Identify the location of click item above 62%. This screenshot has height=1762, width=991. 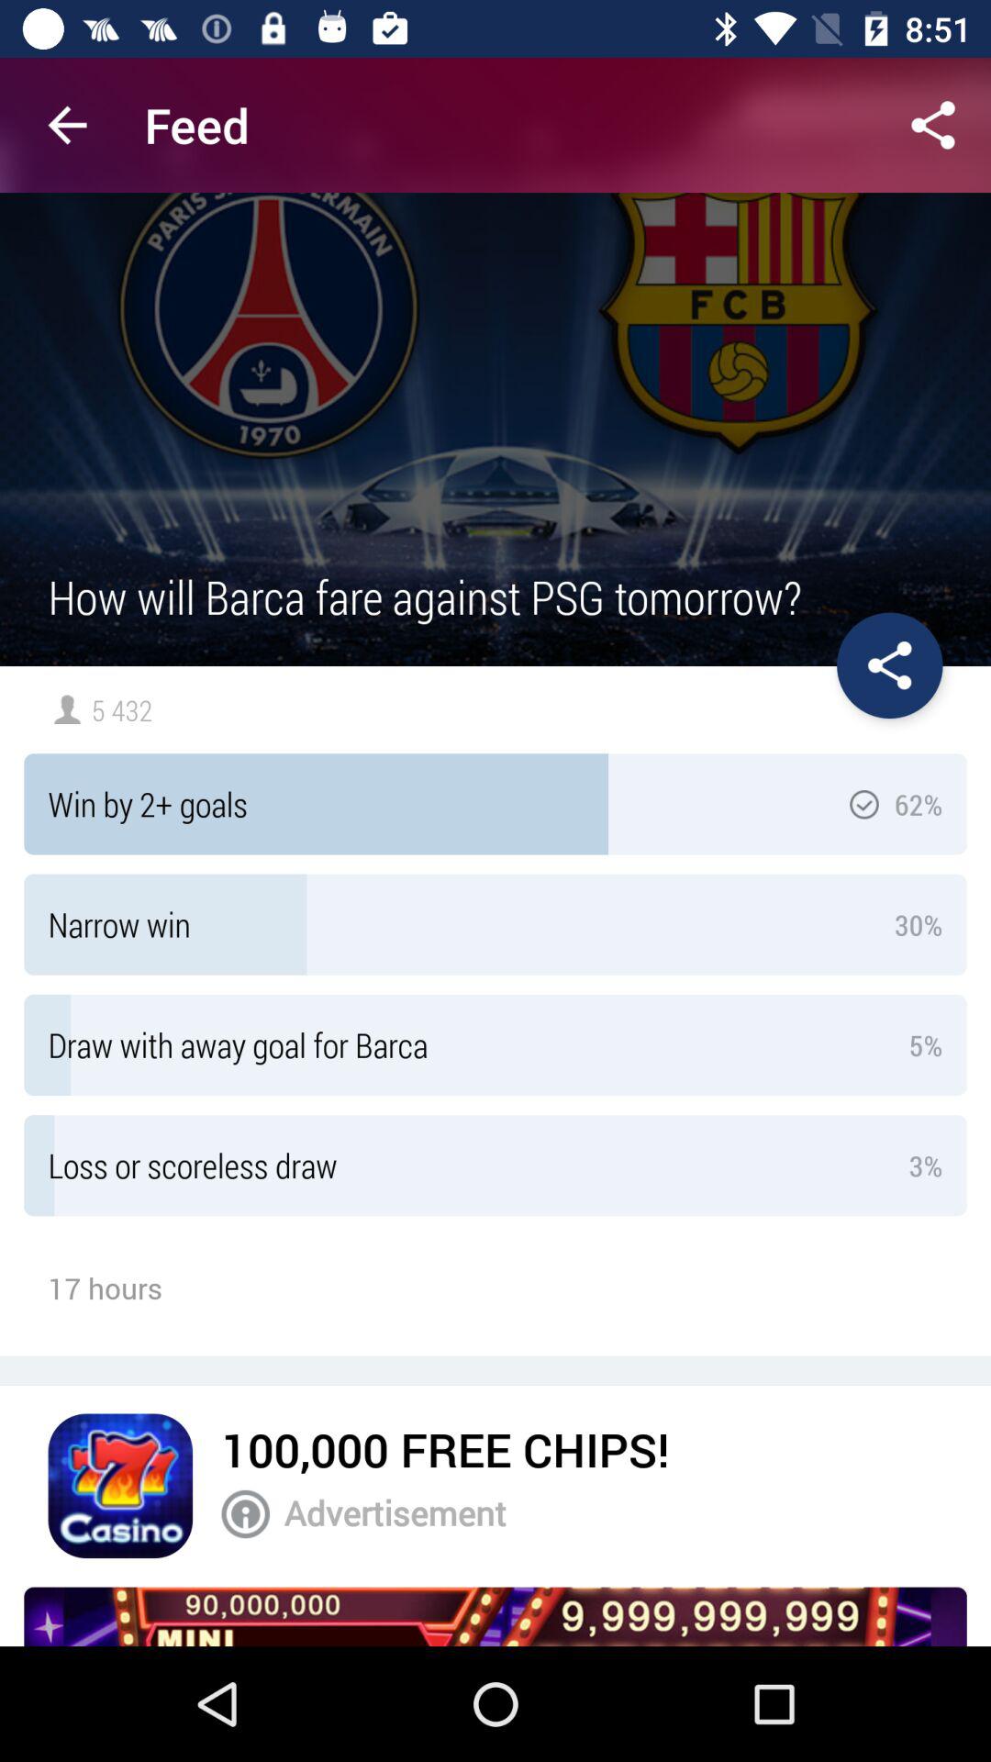
(890, 665).